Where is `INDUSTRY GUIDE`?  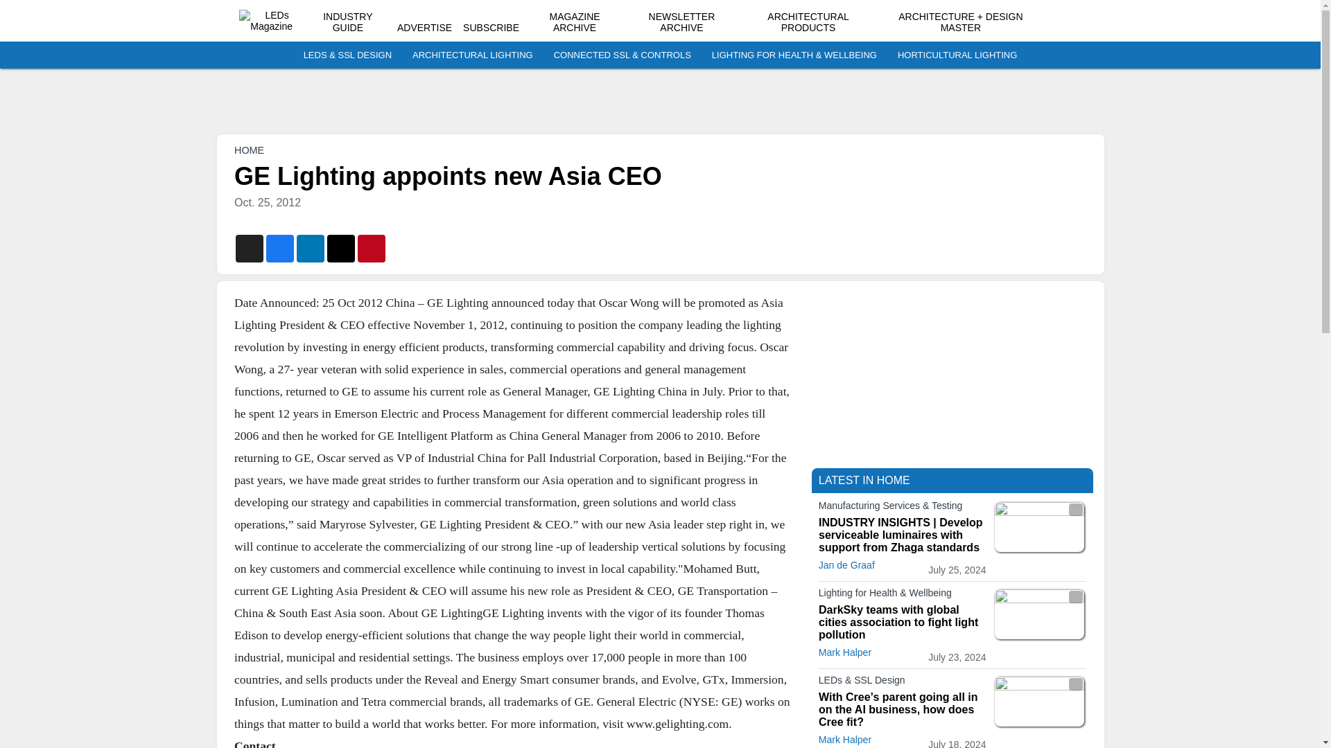 INDUSTRY GUIDE is located at coordinates (348, 22).